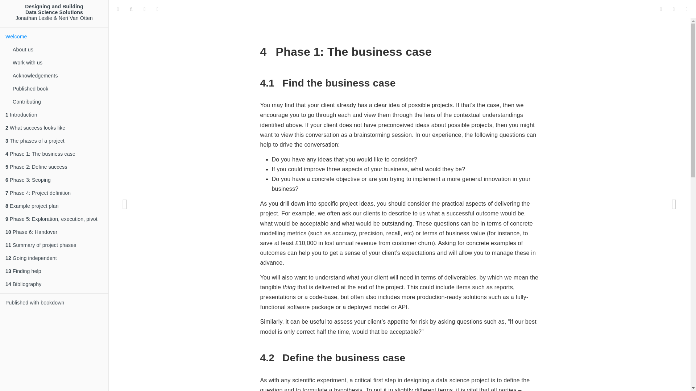 The width and height of the screenshot is (696, 391). Describe the element at coordinates (157, 9) in the screenshot. I see `Information about the toolbar` at that location.